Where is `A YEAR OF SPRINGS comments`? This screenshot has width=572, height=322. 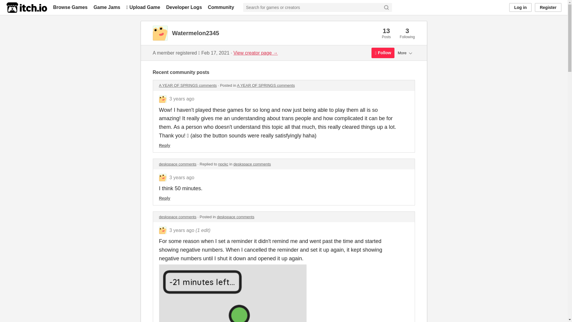 A YEAR OF SPRINGS comments is located at coordinates (188, 85).